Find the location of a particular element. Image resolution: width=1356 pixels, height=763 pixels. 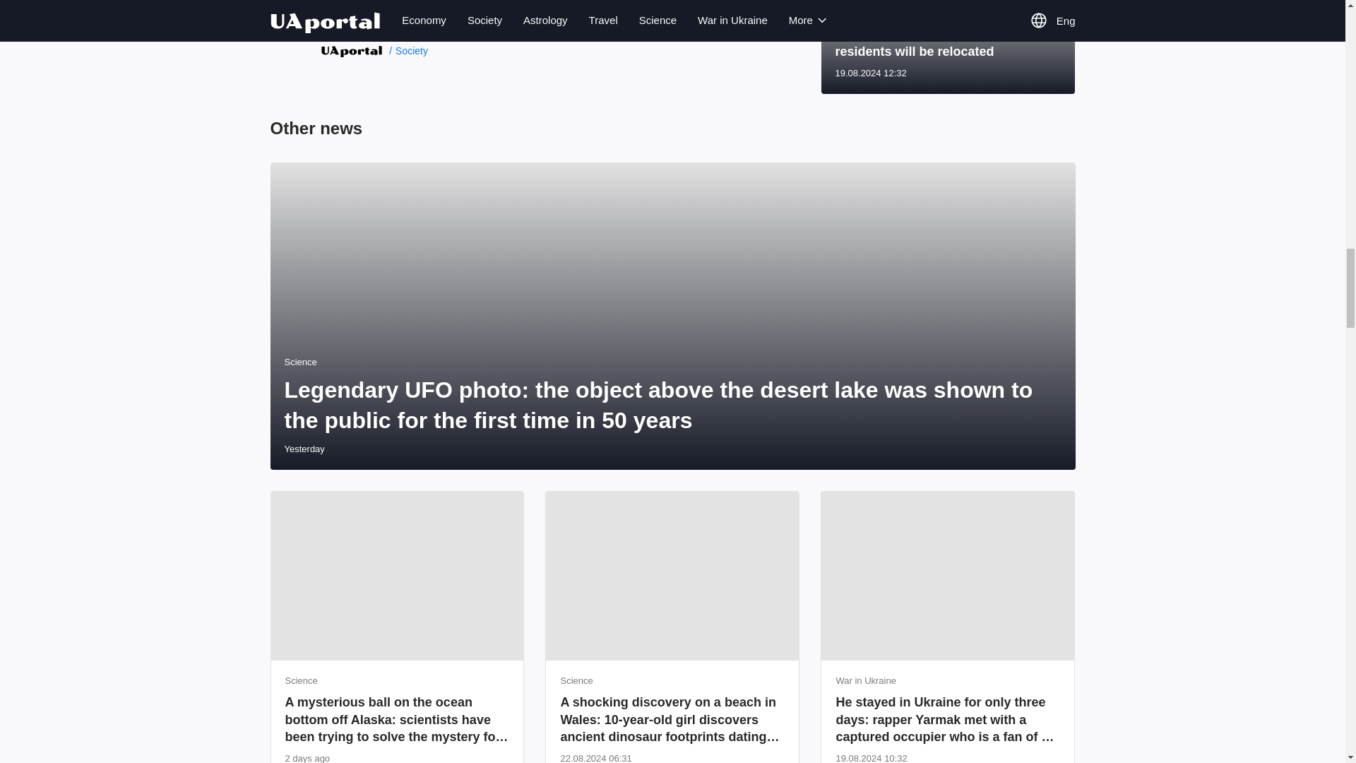

UA Portal is located at coordinates (351, 49).